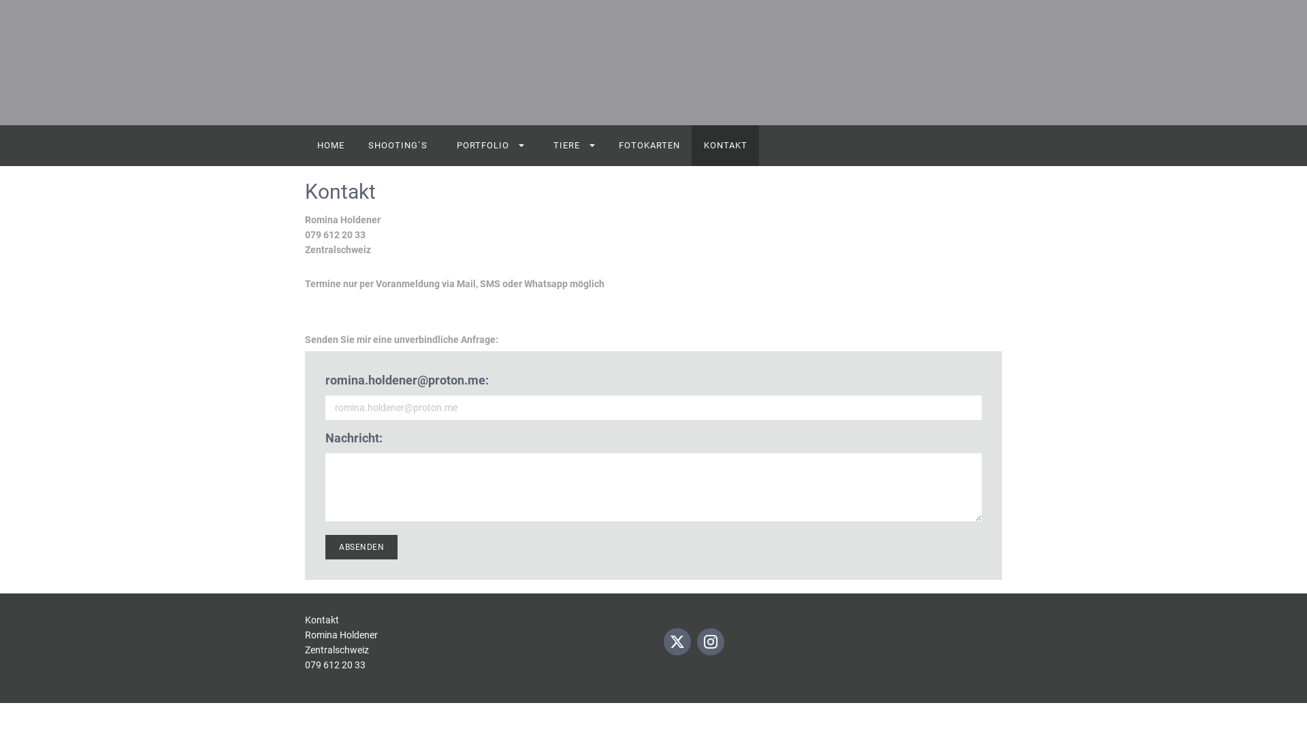  I want to click on TWITTER, so click(677, 642).